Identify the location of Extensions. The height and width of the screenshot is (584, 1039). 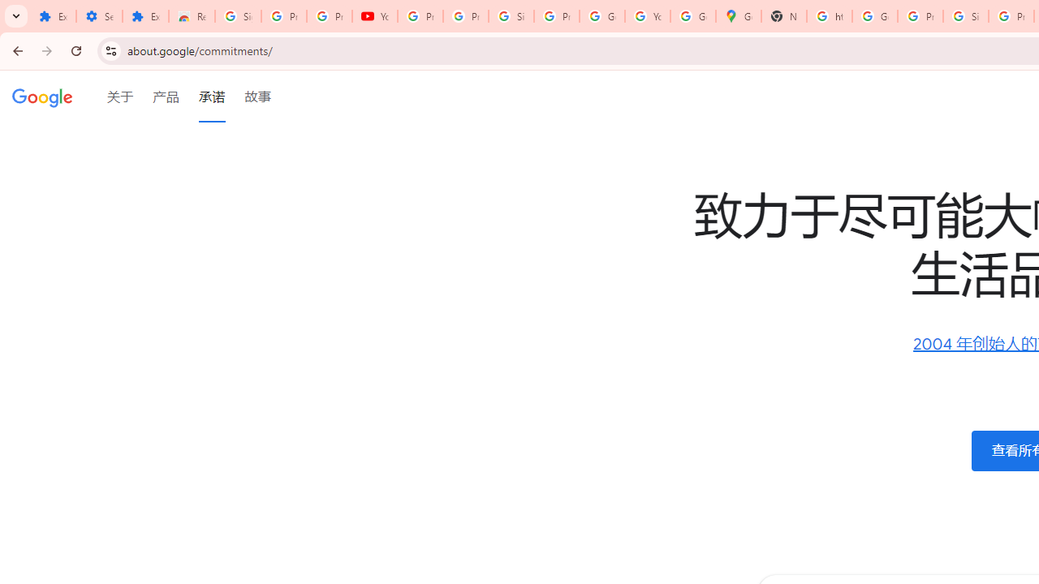
(53, 16).